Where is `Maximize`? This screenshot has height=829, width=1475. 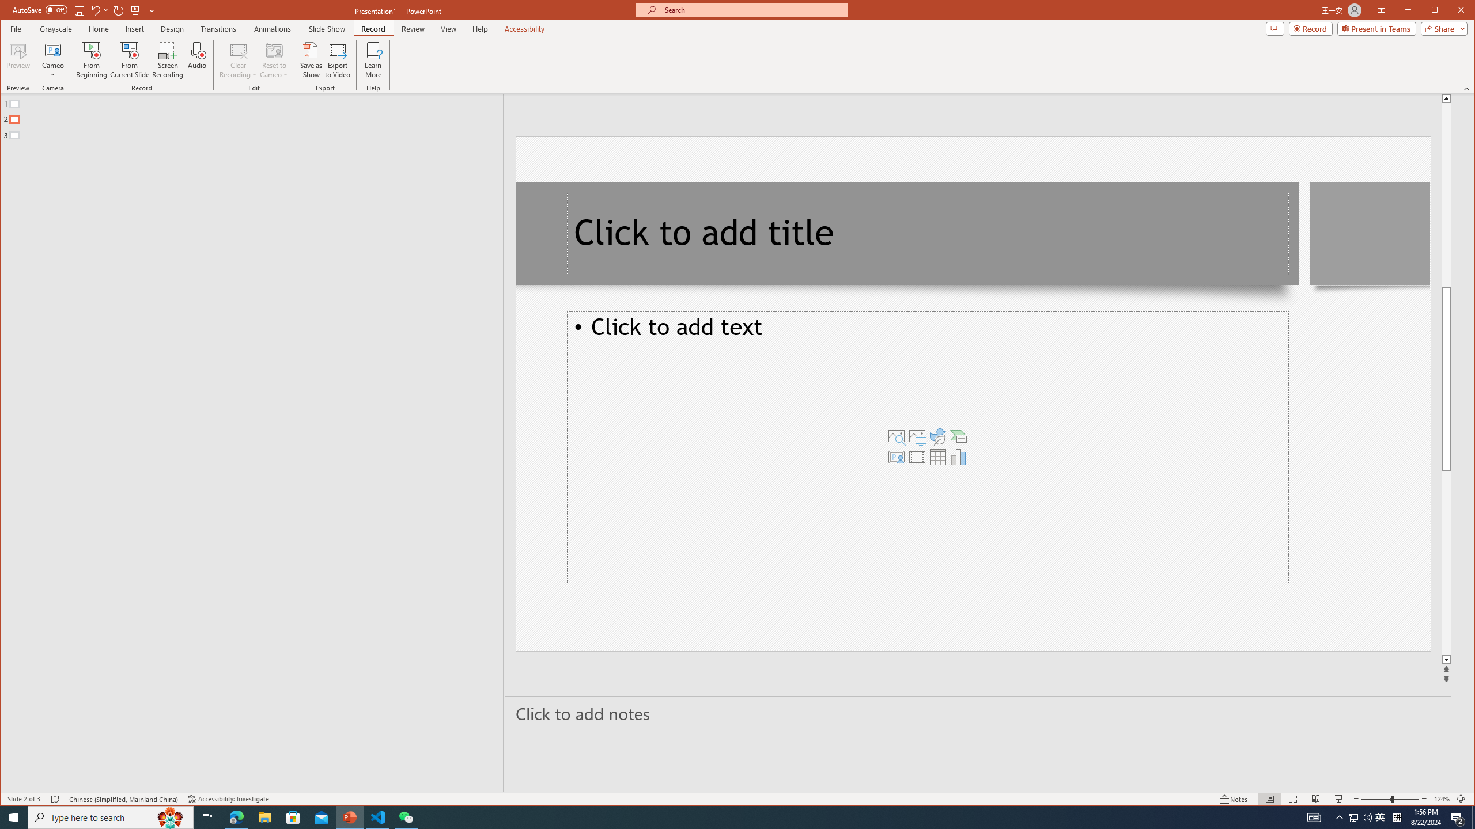
Maximize is located at coordinates (1451, 11).